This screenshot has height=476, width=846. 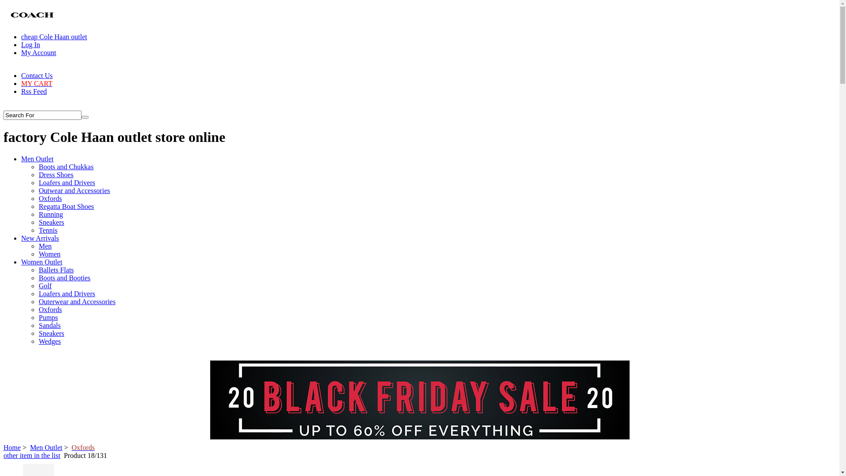 I want to click on Men Outlet, so click(x=37, y=159).